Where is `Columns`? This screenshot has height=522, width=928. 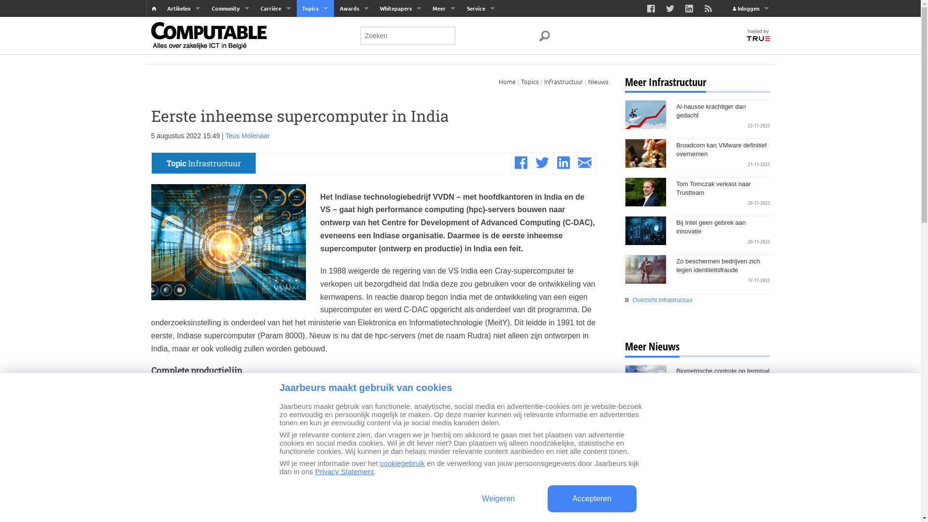 Columns is located at coordinates (230, 78).